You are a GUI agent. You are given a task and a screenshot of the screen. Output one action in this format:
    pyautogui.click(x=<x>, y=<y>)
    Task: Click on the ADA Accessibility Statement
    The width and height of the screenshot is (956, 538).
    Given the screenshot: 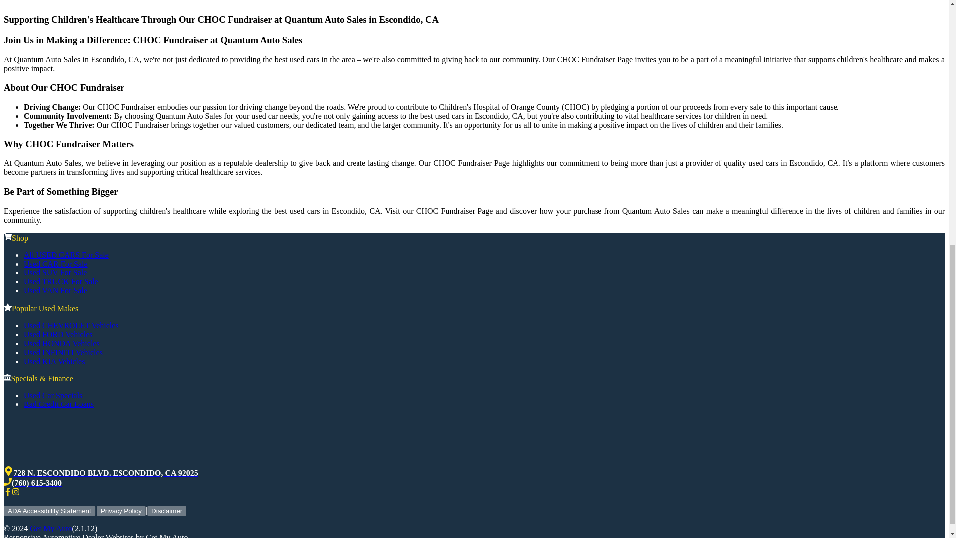 What is the action you would take?
    pyautogui.click(x=49, y=511)
    